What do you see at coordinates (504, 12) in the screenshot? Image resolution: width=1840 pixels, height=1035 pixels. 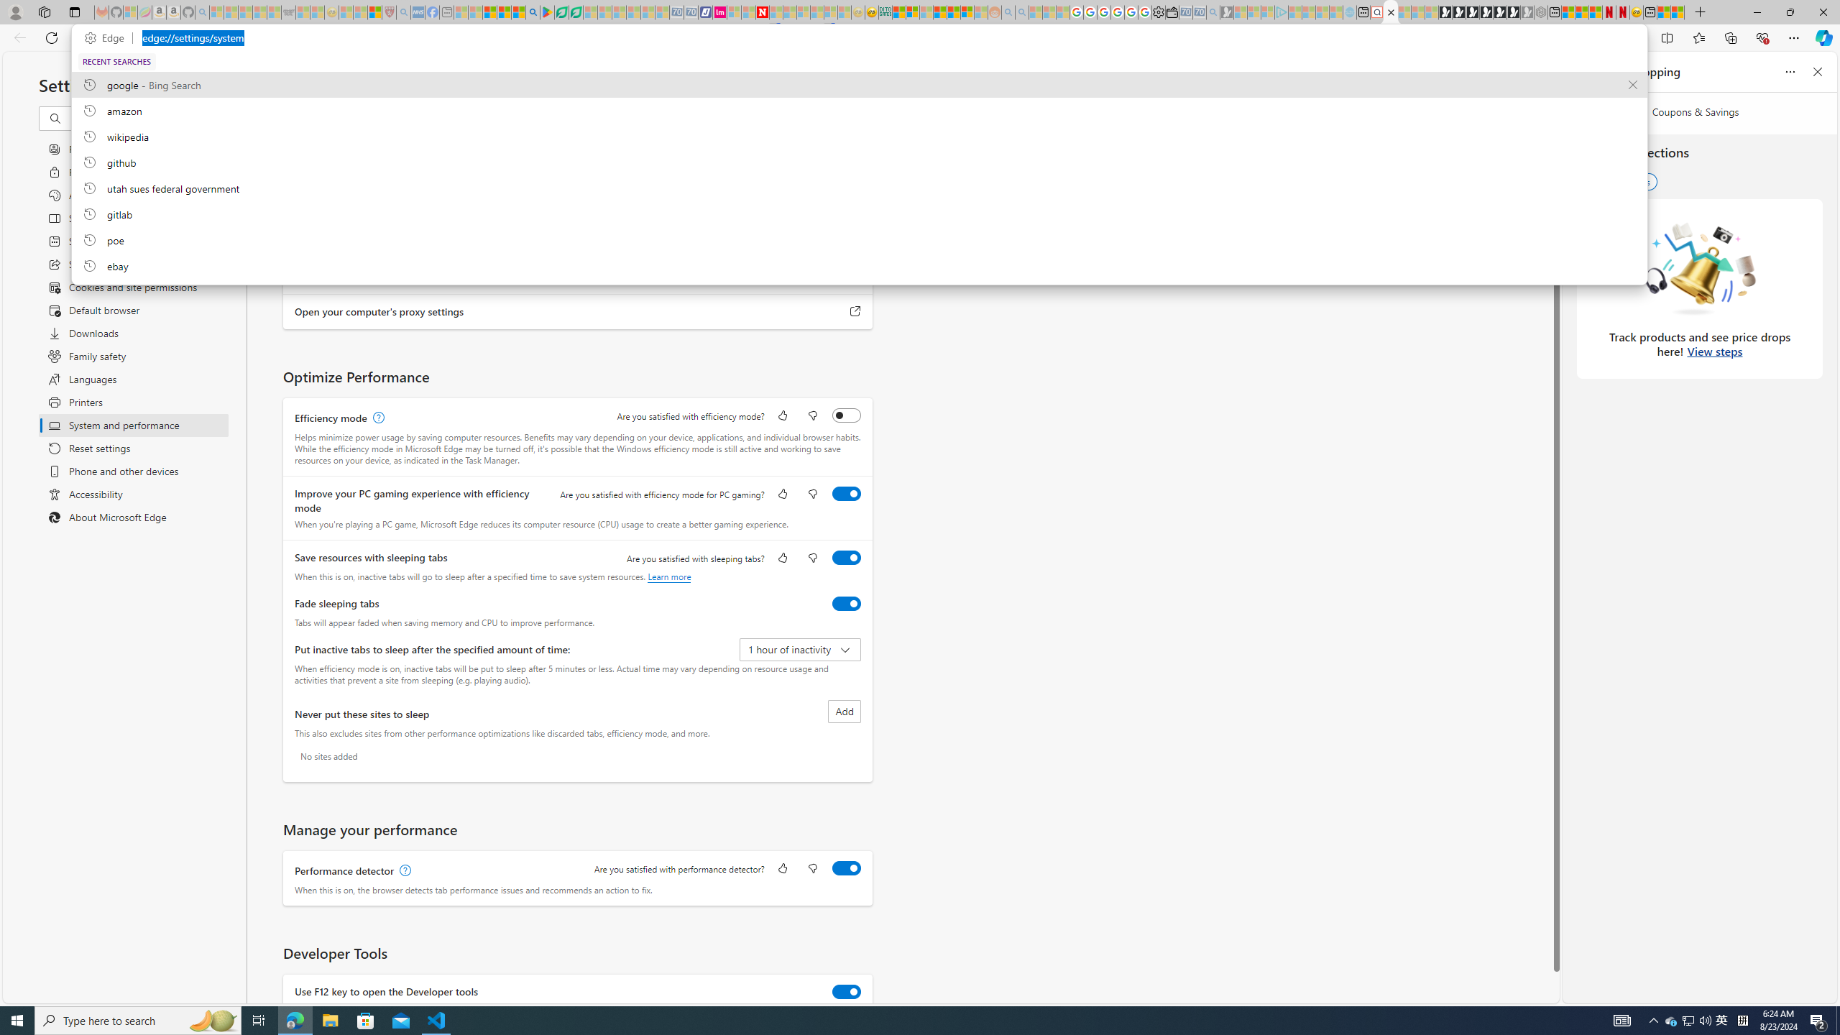 I see `Pets - MSN` at bounding box center [504, 12].